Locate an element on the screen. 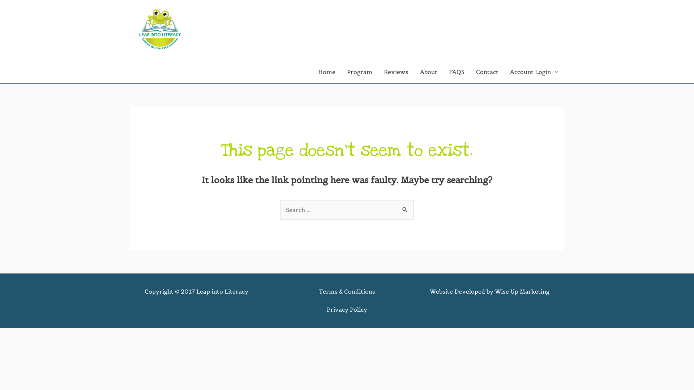 The height and width of the screenshot is (390, 694). FAQS is located at coordinates (457, 72).